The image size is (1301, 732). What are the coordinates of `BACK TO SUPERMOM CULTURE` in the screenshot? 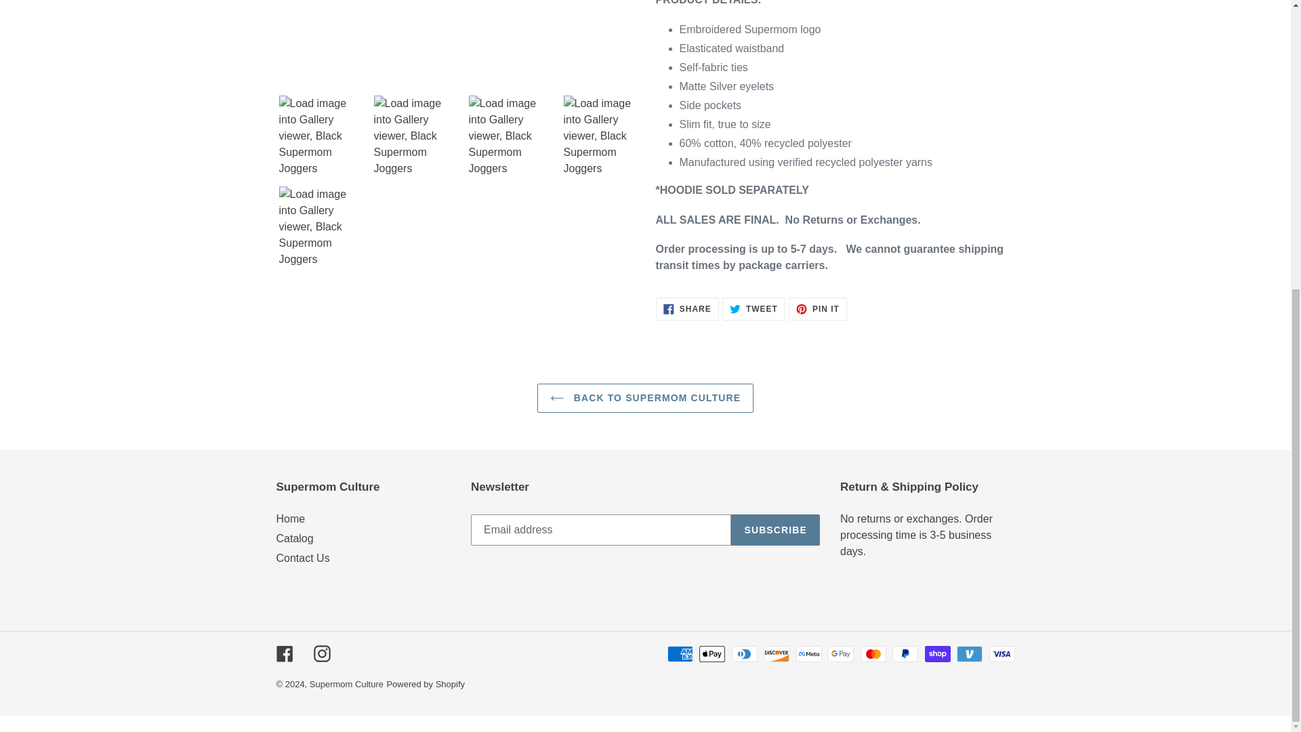 It's located at (303, 558).